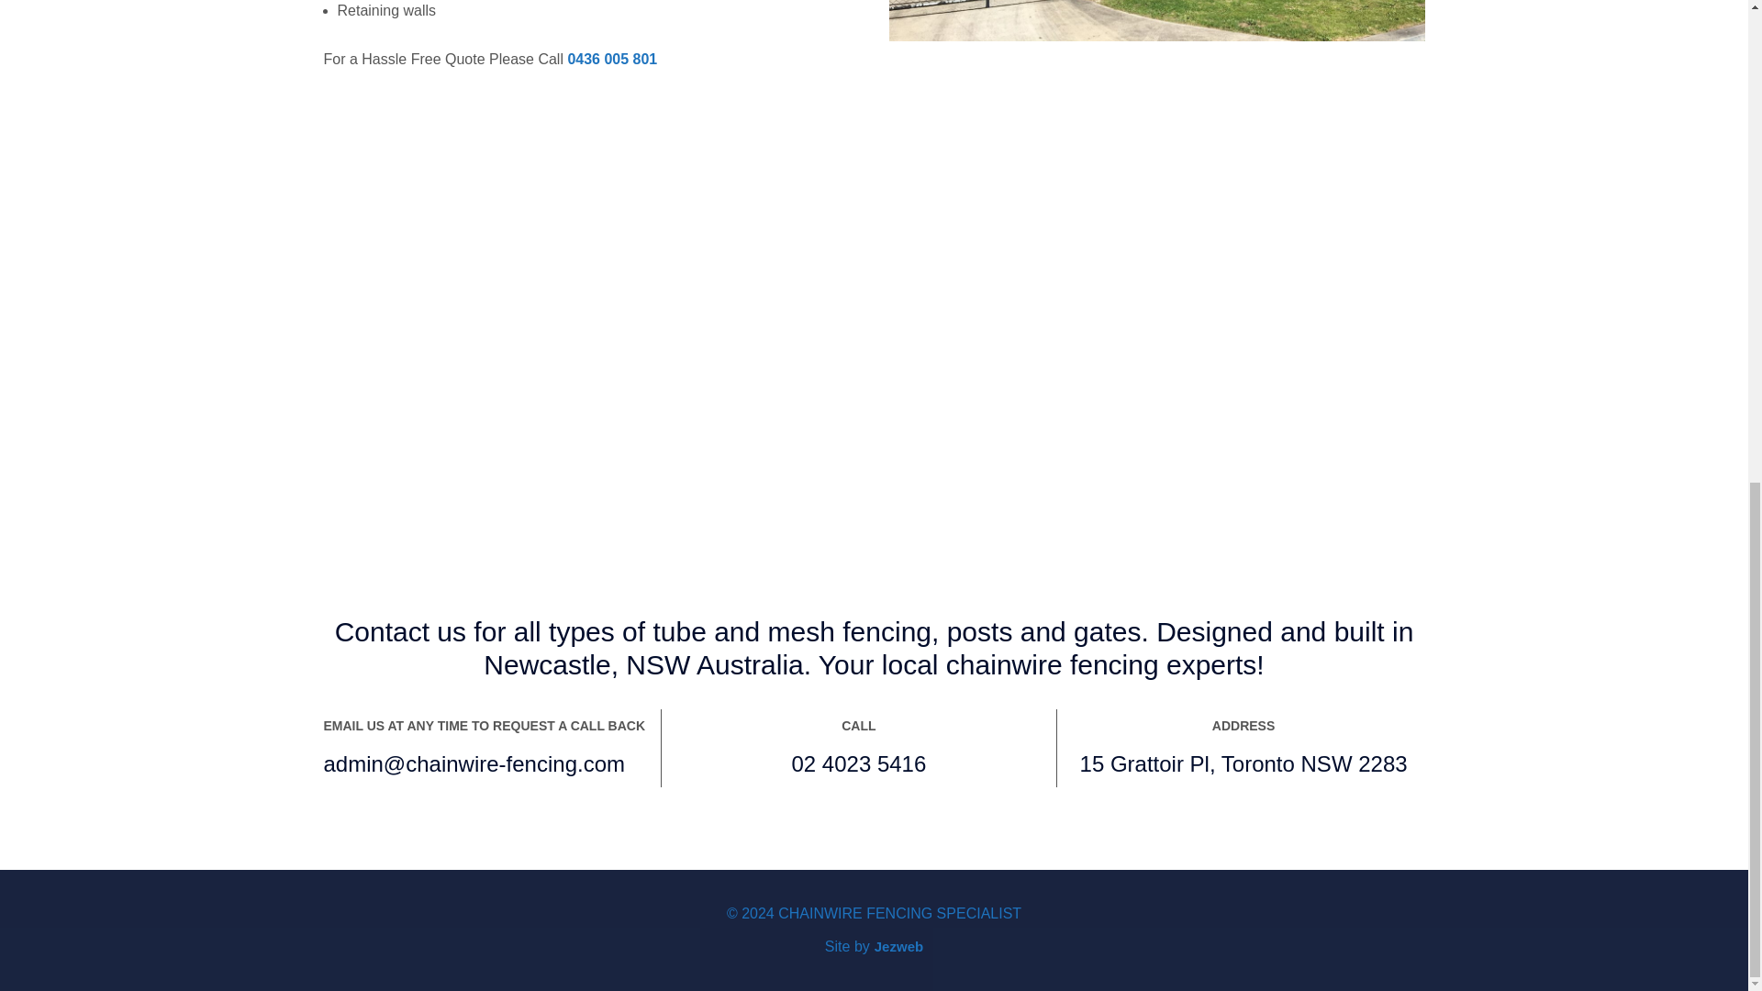 The height and width of the screenshot is (991, 1762). I want to click on Warners Bay Fencing -, so click(1155, 20).